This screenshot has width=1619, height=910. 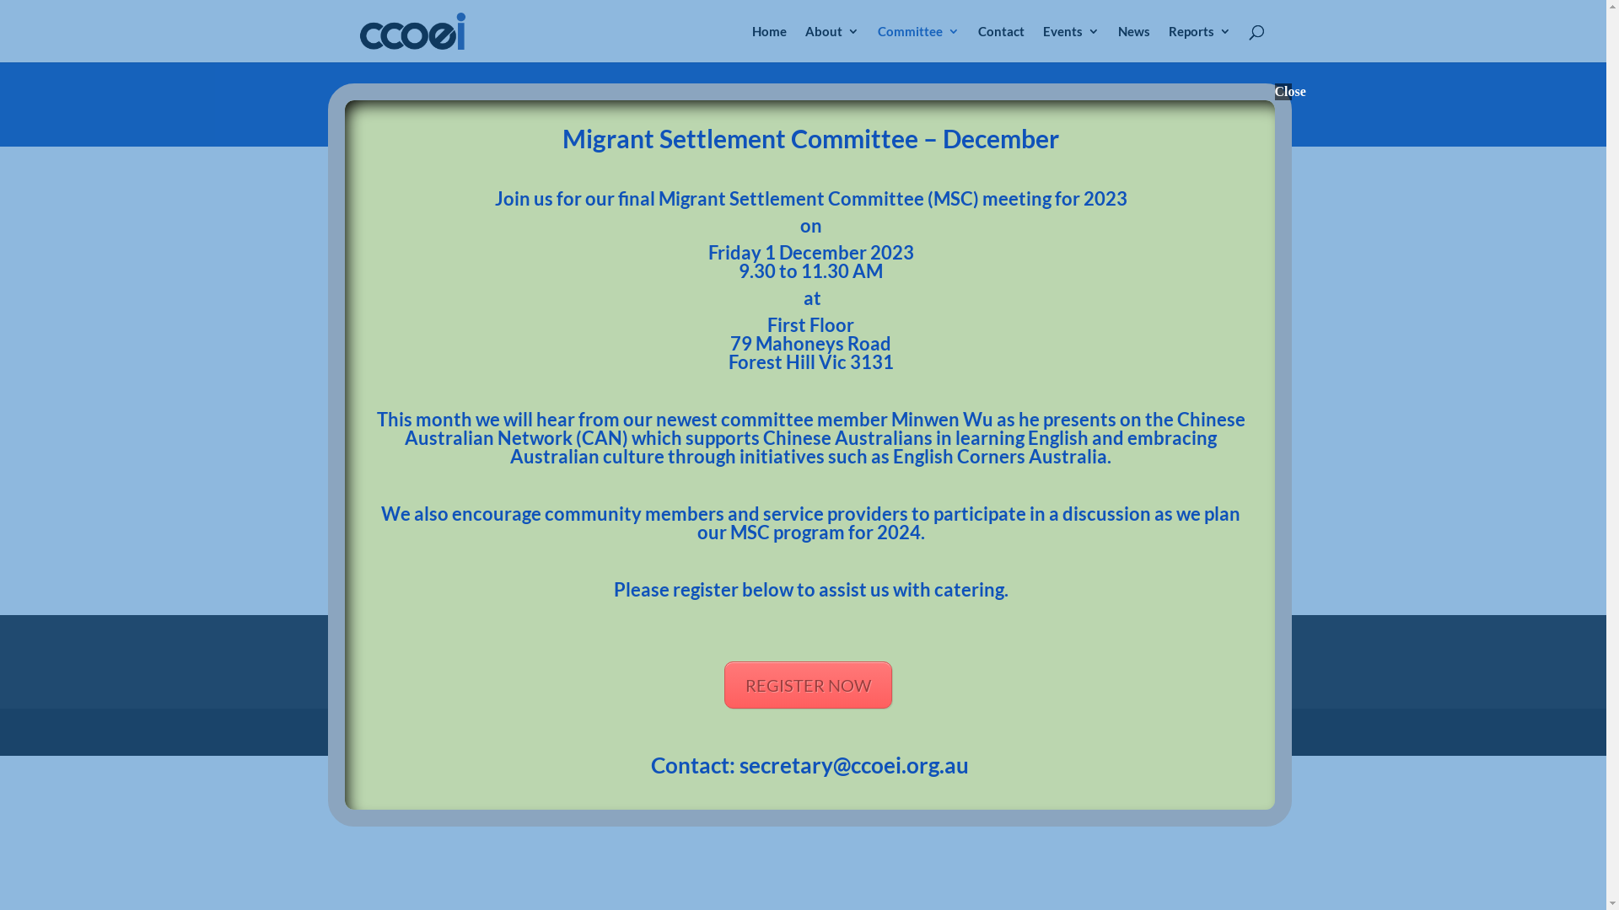 I want to click on Membership, so click(x=703, y=675).